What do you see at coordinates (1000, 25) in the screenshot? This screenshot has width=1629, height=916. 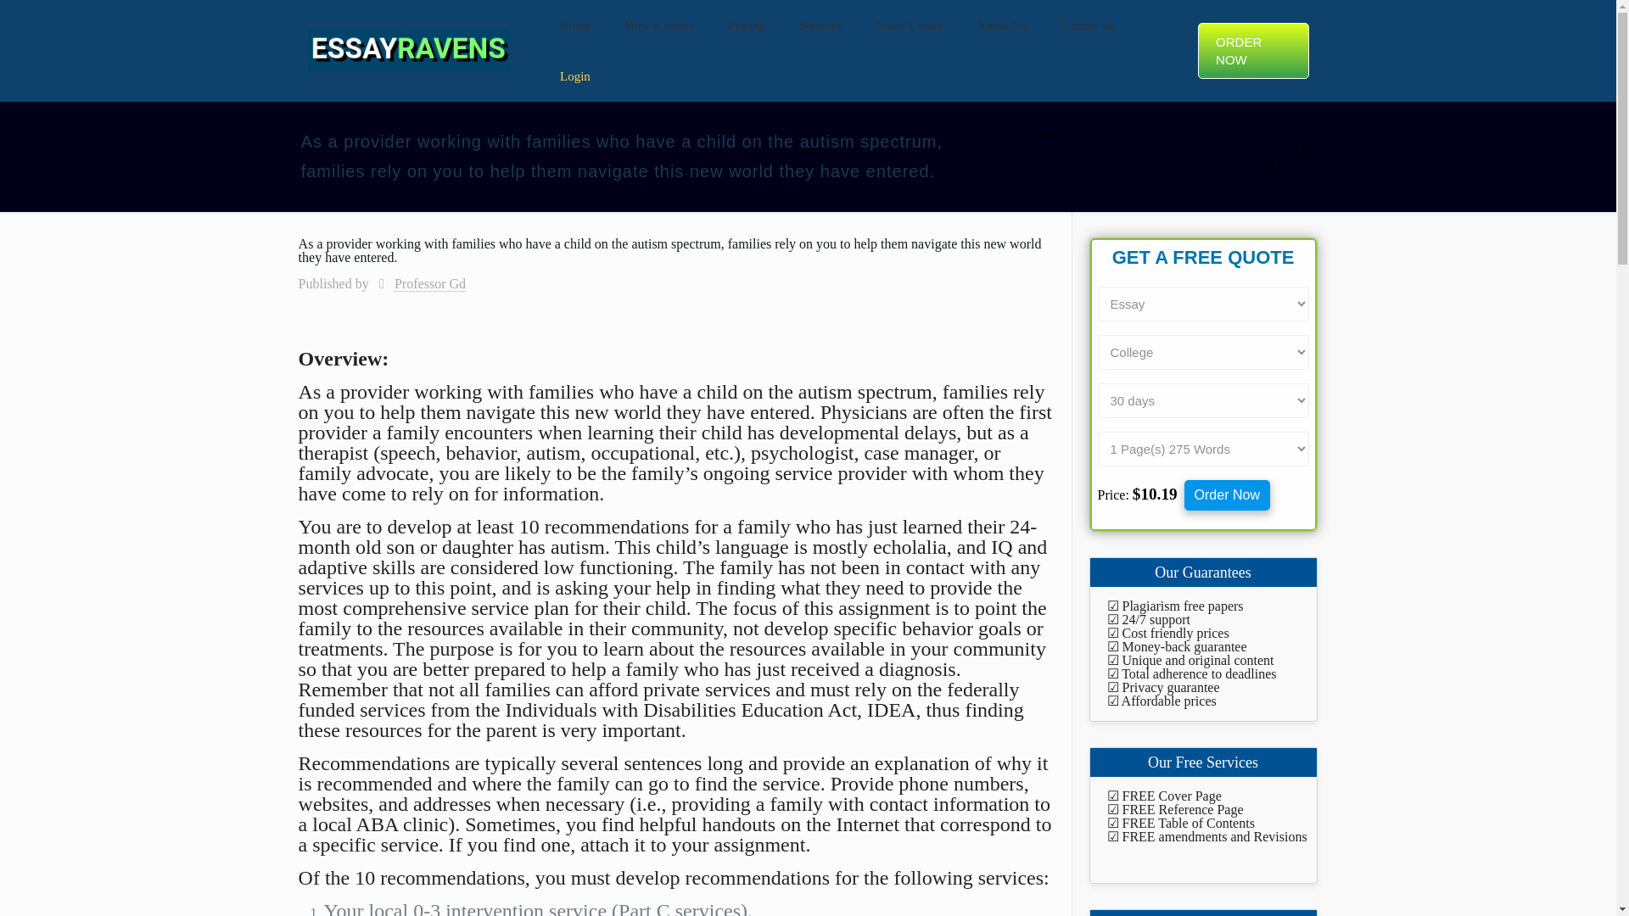 I see `About Us` at bounding box center [1000, 25].